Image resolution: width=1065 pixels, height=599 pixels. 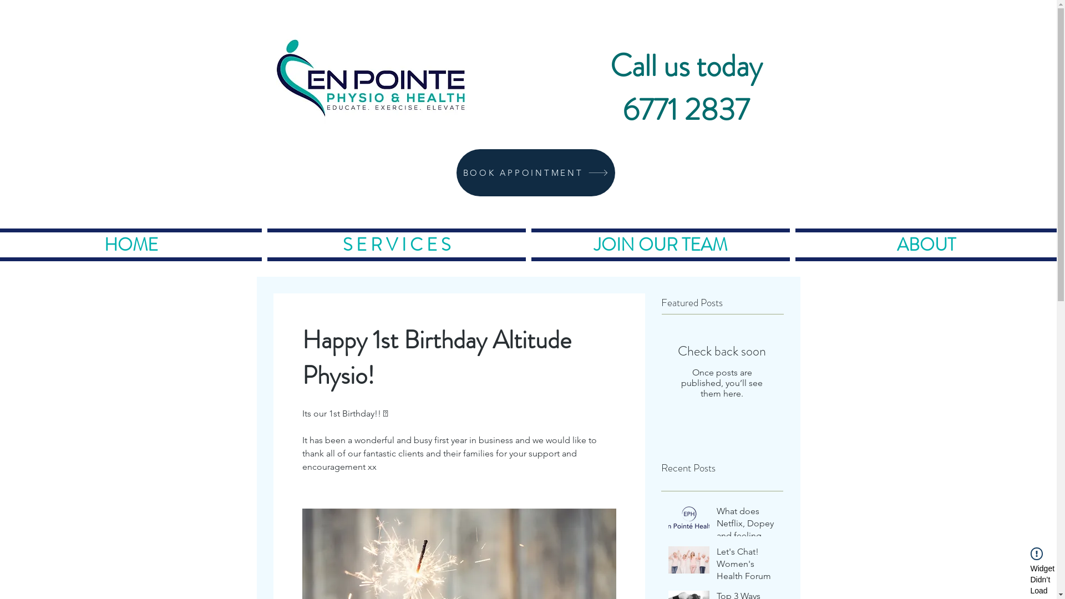 What do you see at coordinates (925, 238) in the screenshot?
I see `ABOUT` at bounding box center [925, 238].